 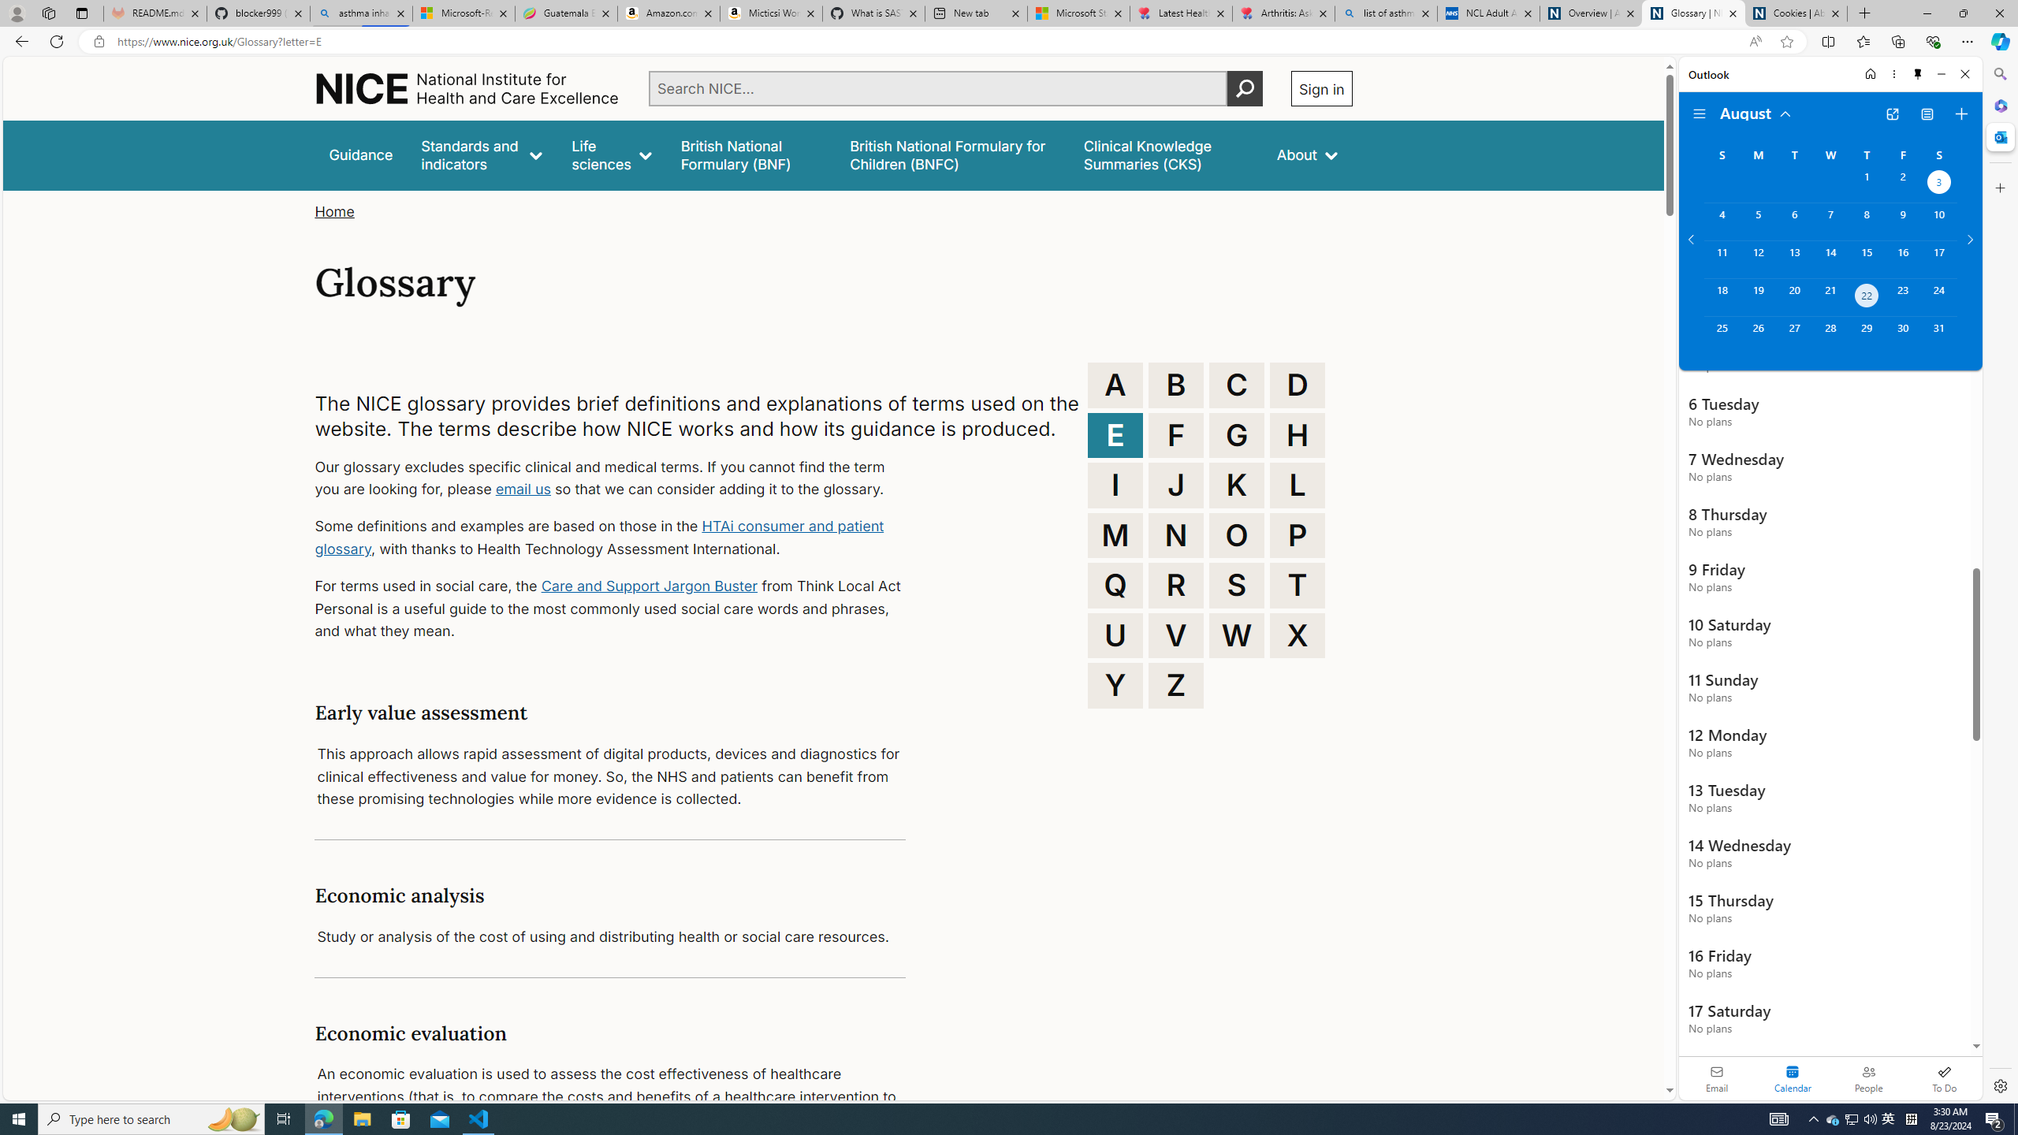 I want to click on Collections, so click(x=1897, y=41).